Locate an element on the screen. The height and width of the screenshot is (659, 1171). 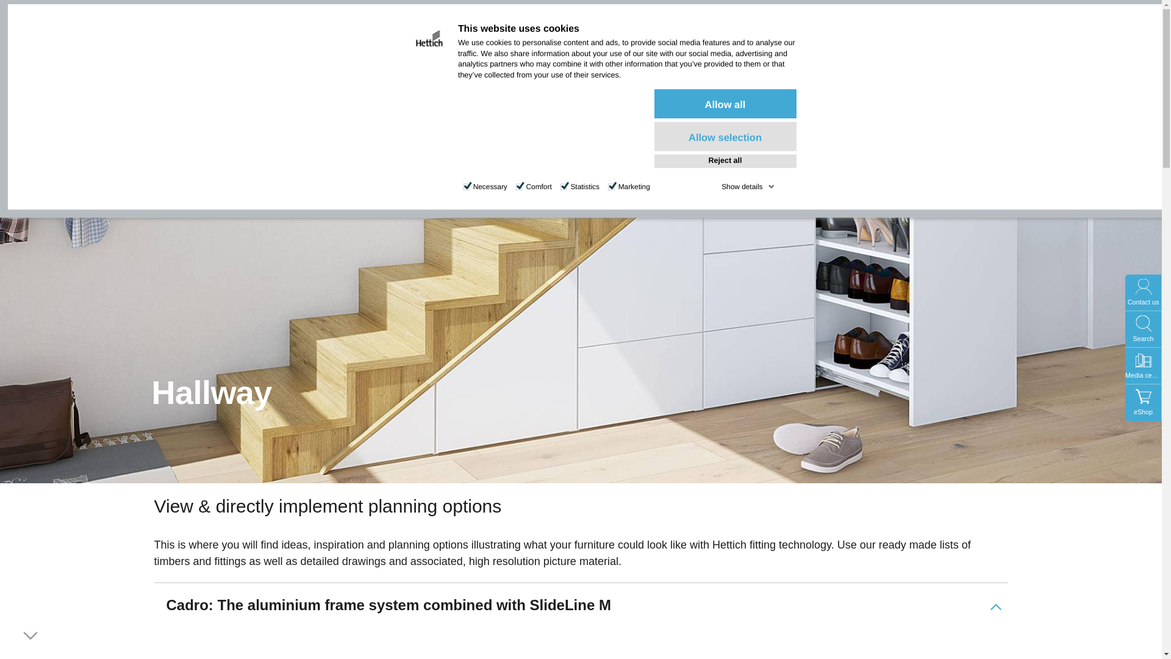
Show details is located at coordinates (748, 187).